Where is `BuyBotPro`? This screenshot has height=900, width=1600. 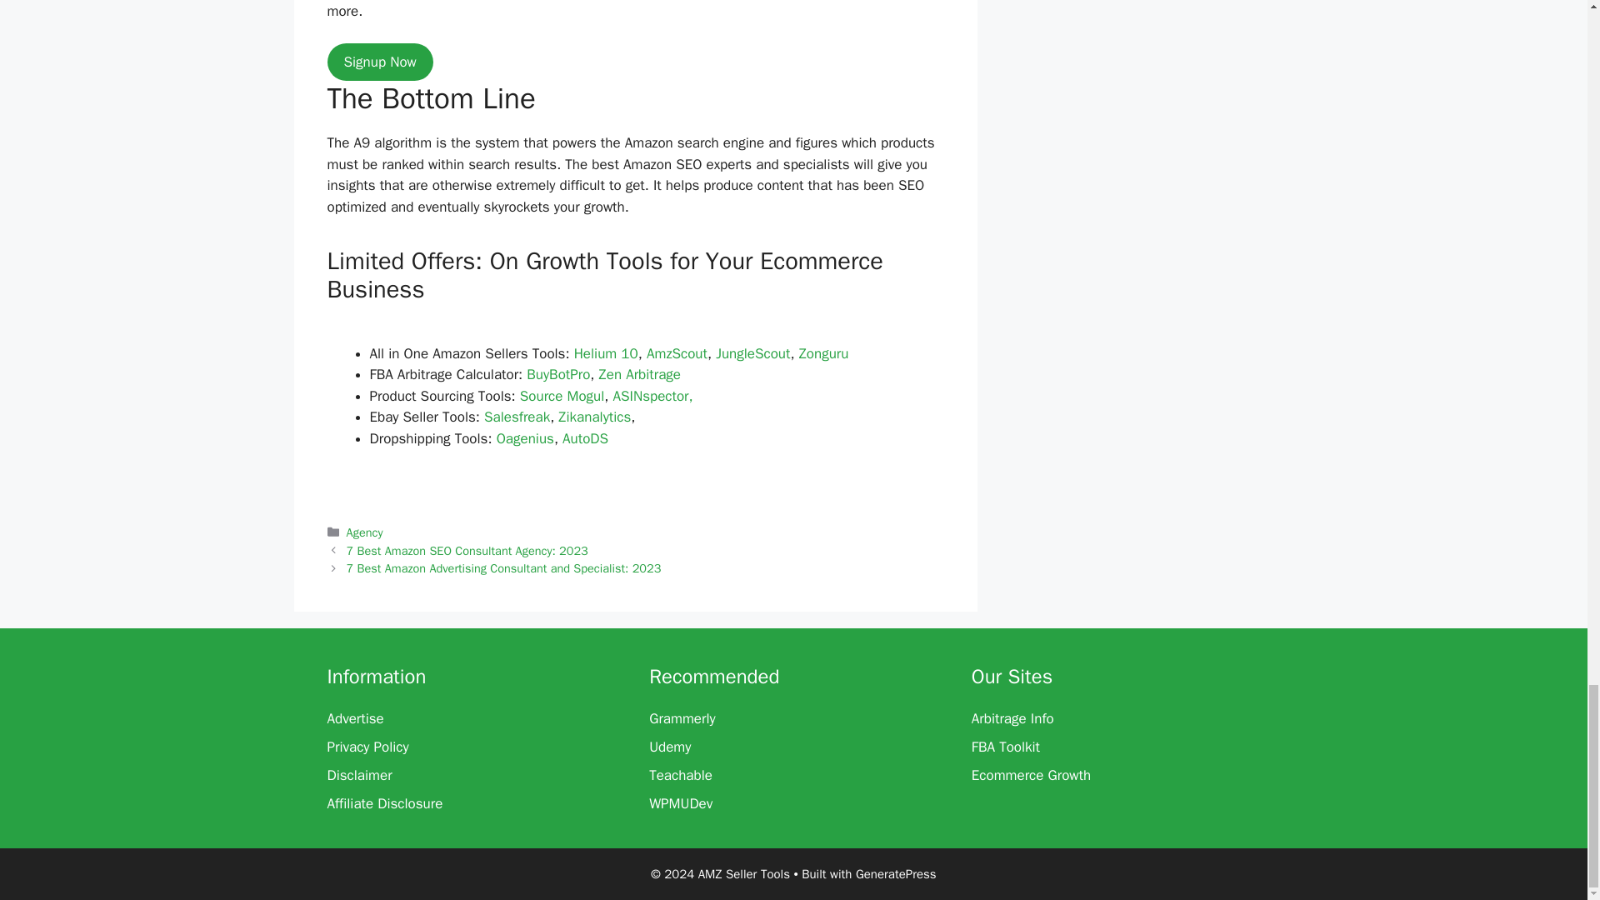 BuyBotPro is located at coordinates (558, 374).